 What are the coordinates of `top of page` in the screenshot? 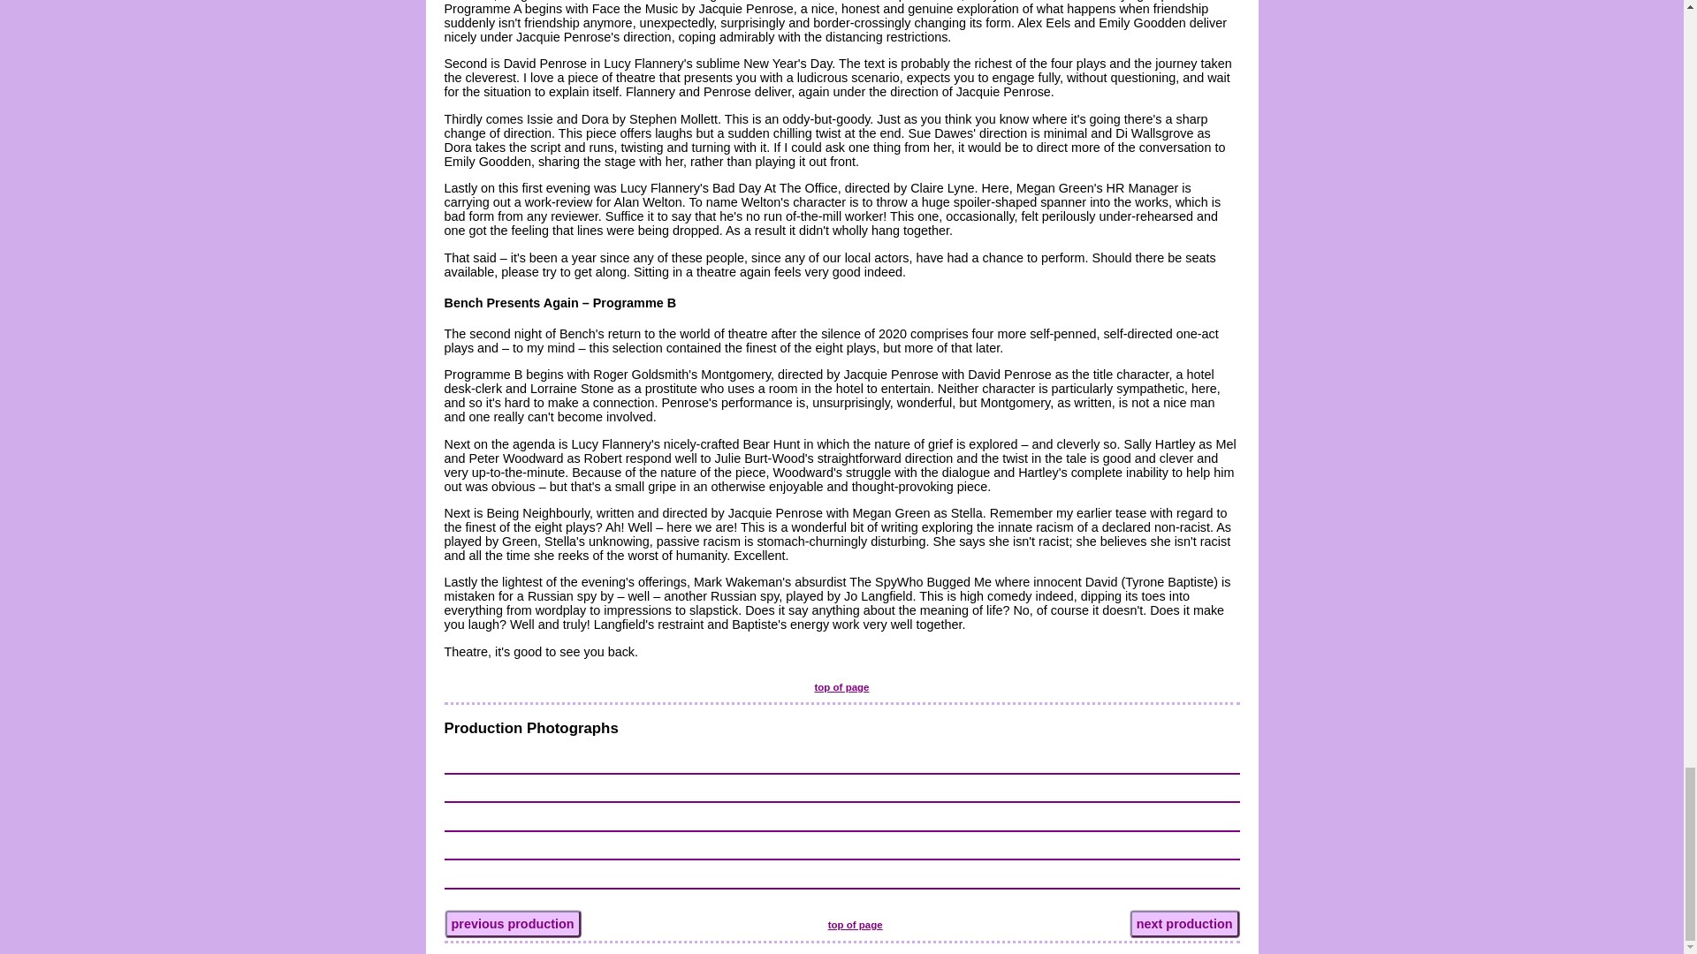 It's located at (855, 925).